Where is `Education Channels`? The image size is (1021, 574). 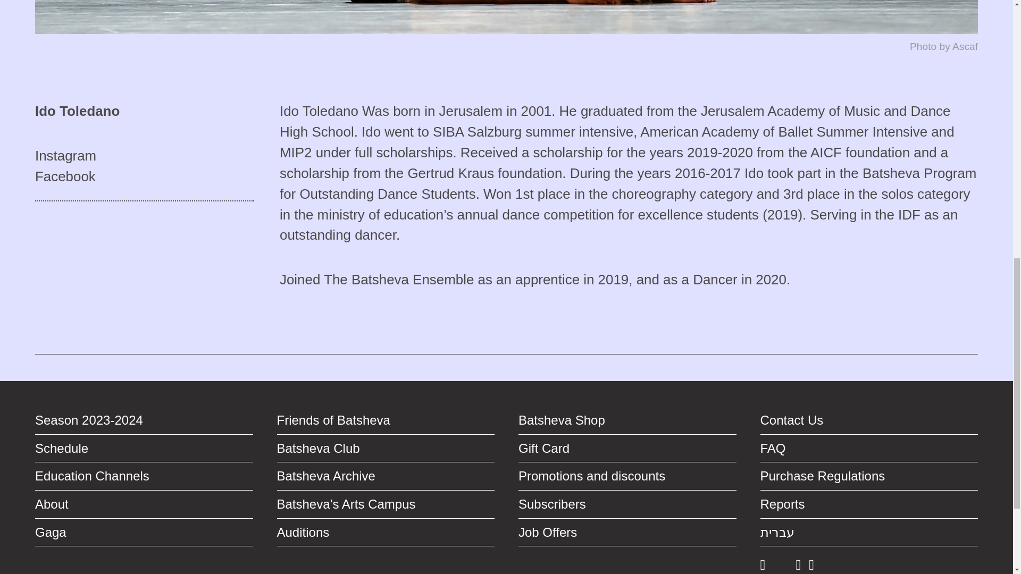
Education Channels is located at coordinates (144, 476).